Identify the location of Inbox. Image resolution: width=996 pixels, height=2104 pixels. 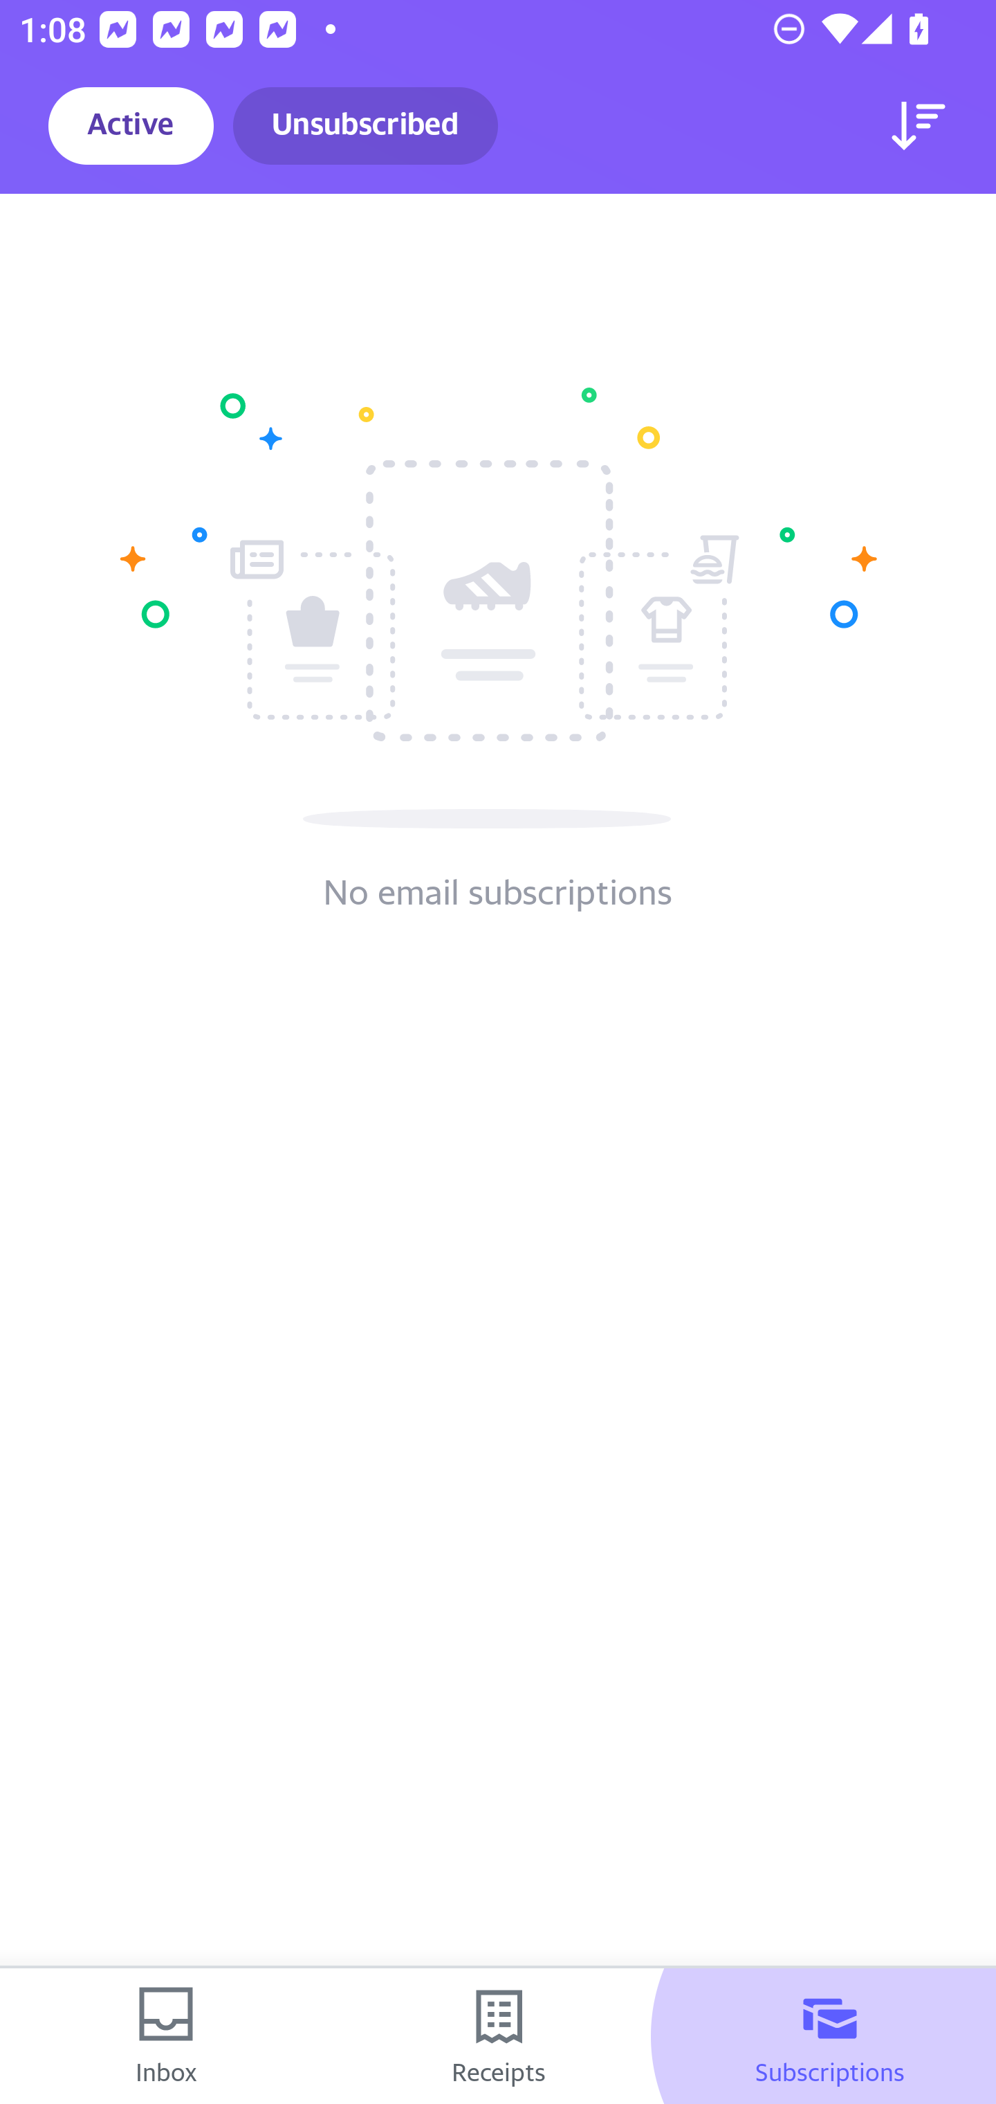
(166, 2036).